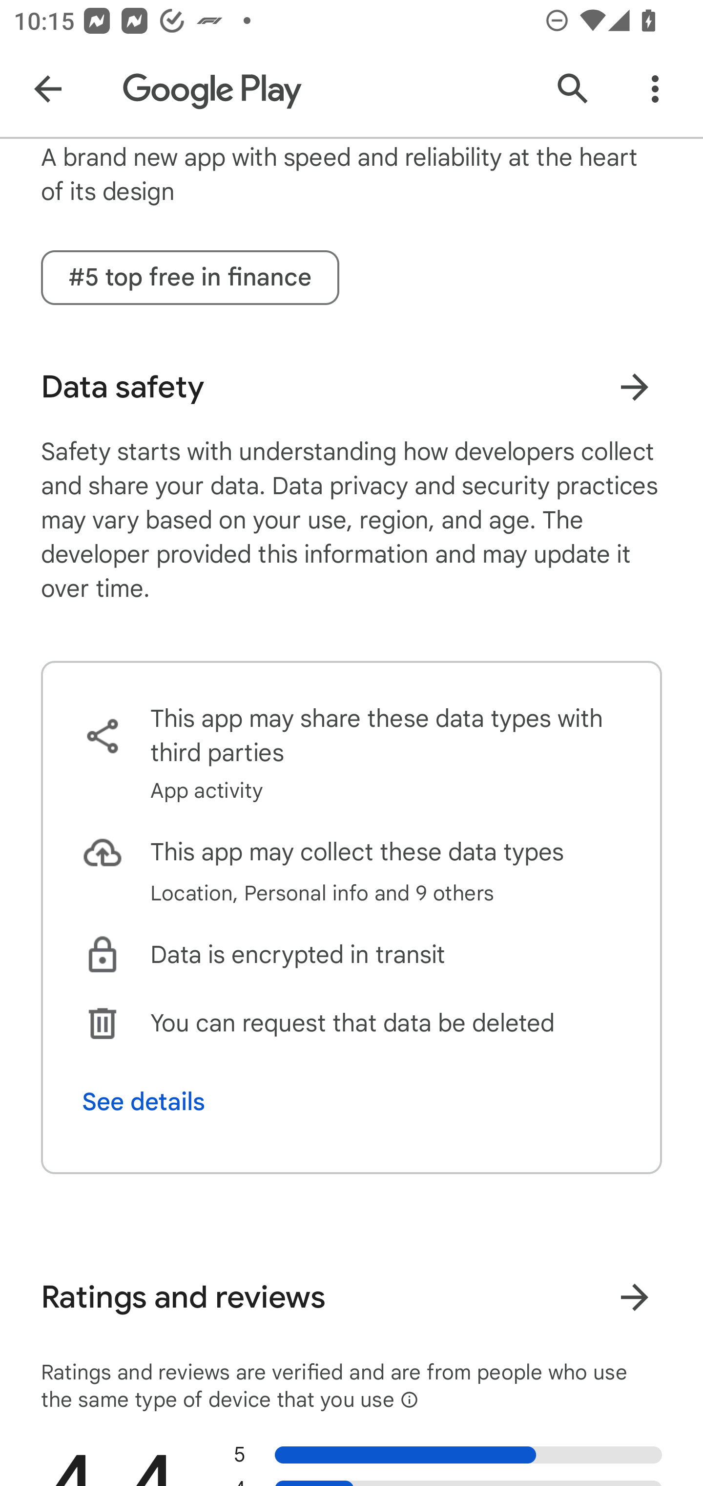 The image size is (703, 1486). Describe the element at coordinates (655, 89) in the screenshot. I see `More Options` at that location.